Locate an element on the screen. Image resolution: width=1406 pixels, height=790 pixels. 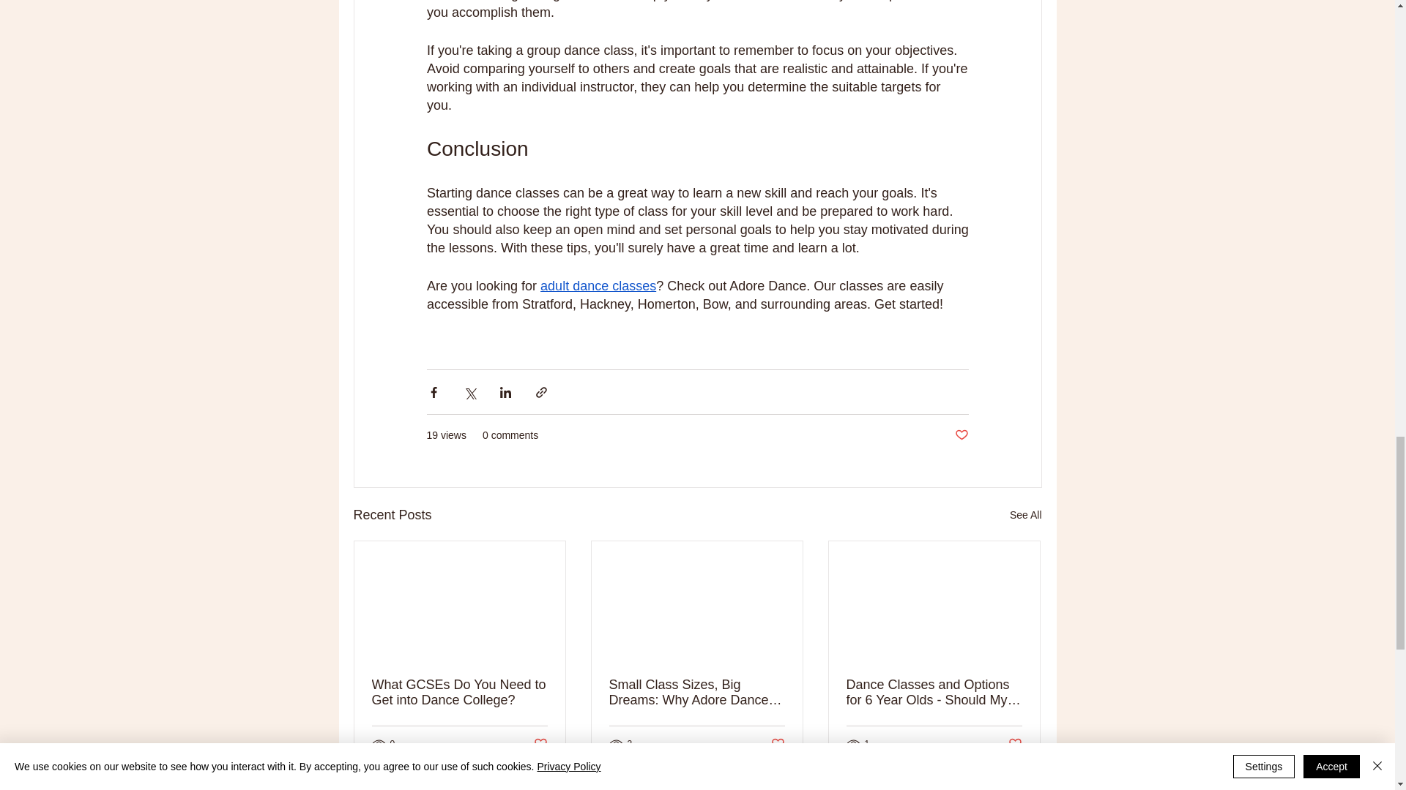
Post not marked as liked is located at coordinates (961, 435).